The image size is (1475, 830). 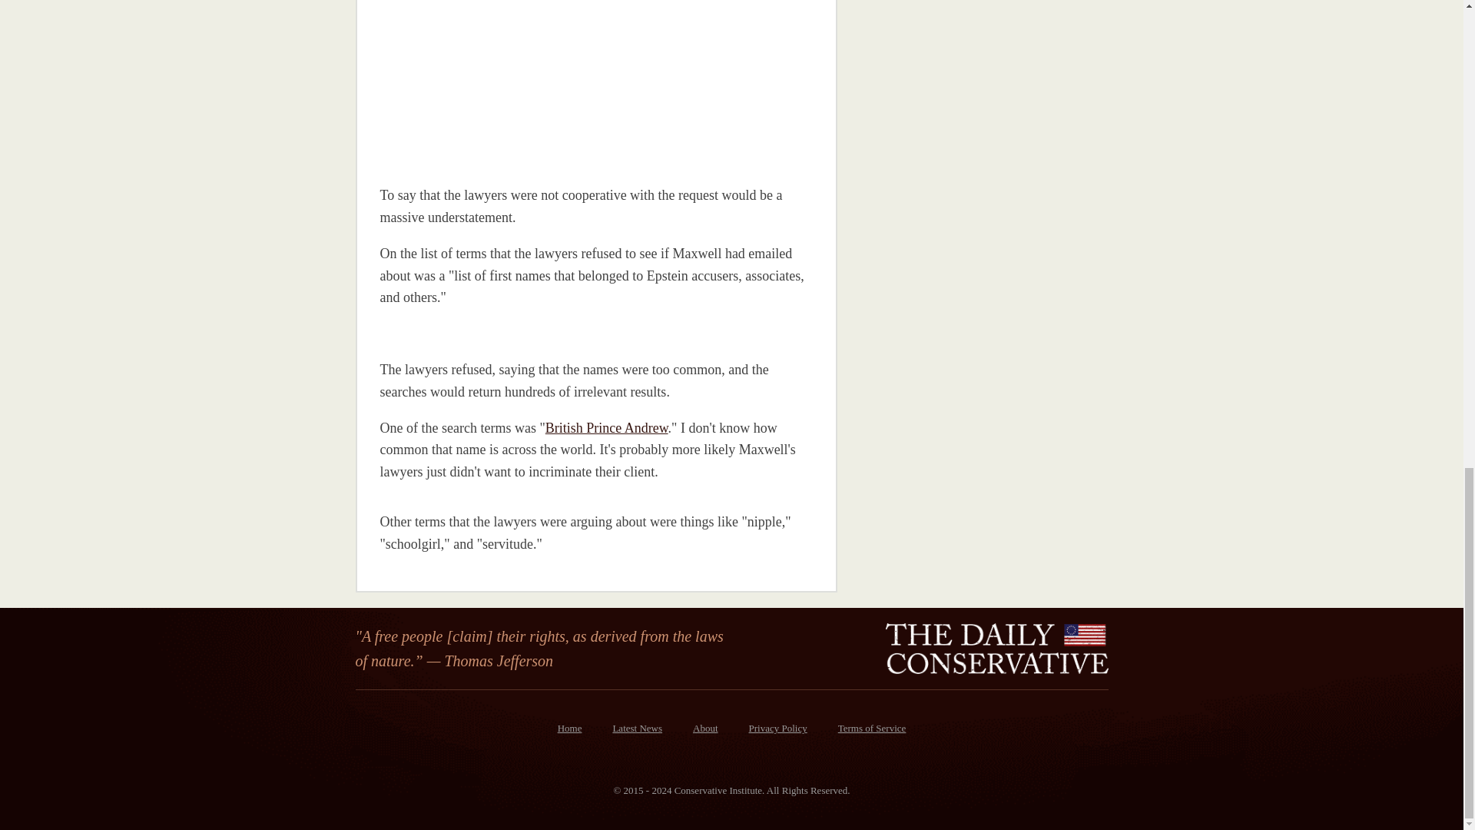 What do you see at coordinates (637, 729) in the screenshot?
I see `Latest News` at bounding box center [637, 729].